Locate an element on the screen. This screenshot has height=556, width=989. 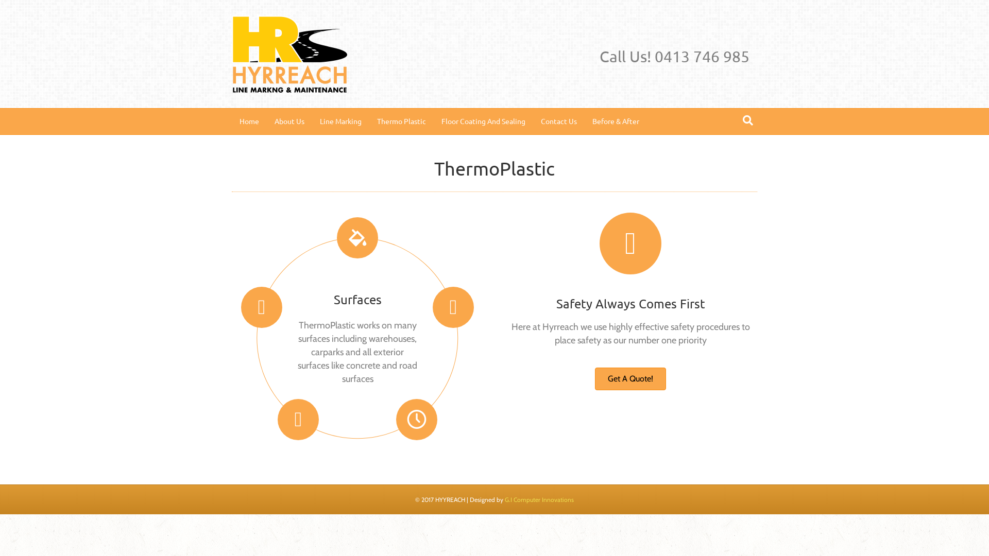
Line Marking is located at coordinates (341, 121).